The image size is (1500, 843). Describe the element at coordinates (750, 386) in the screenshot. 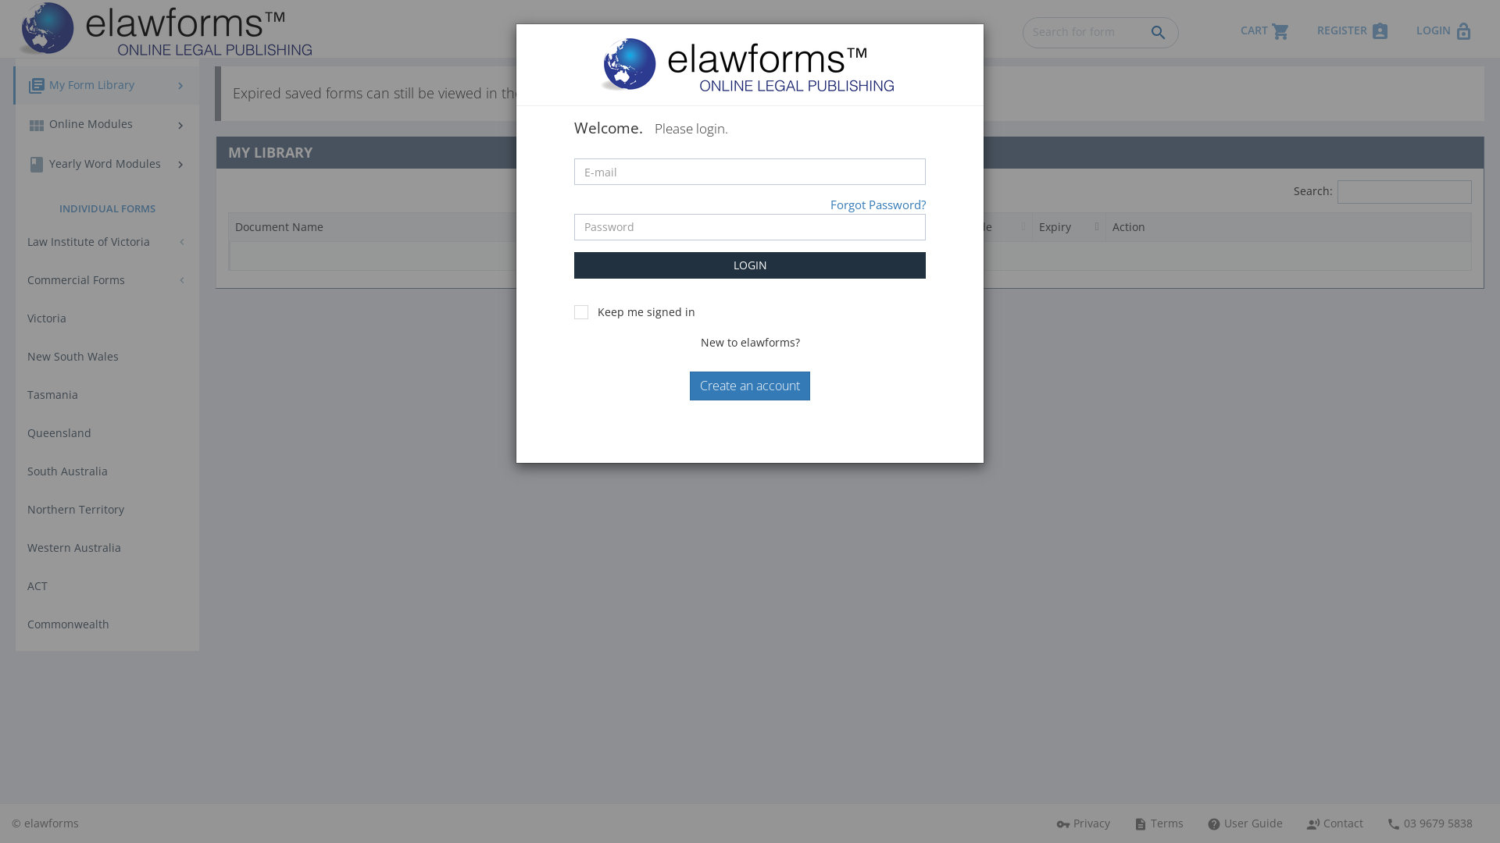

I see `Create an account` at that location.